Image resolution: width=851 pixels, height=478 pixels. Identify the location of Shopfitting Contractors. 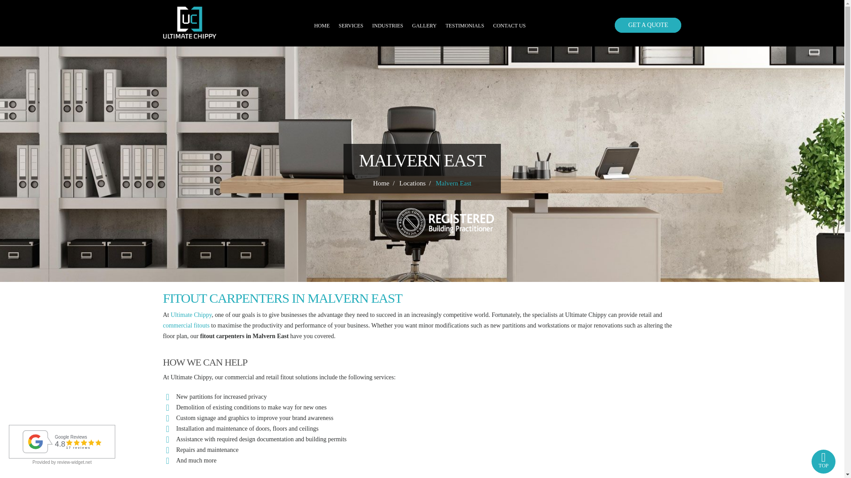
(191, 315).